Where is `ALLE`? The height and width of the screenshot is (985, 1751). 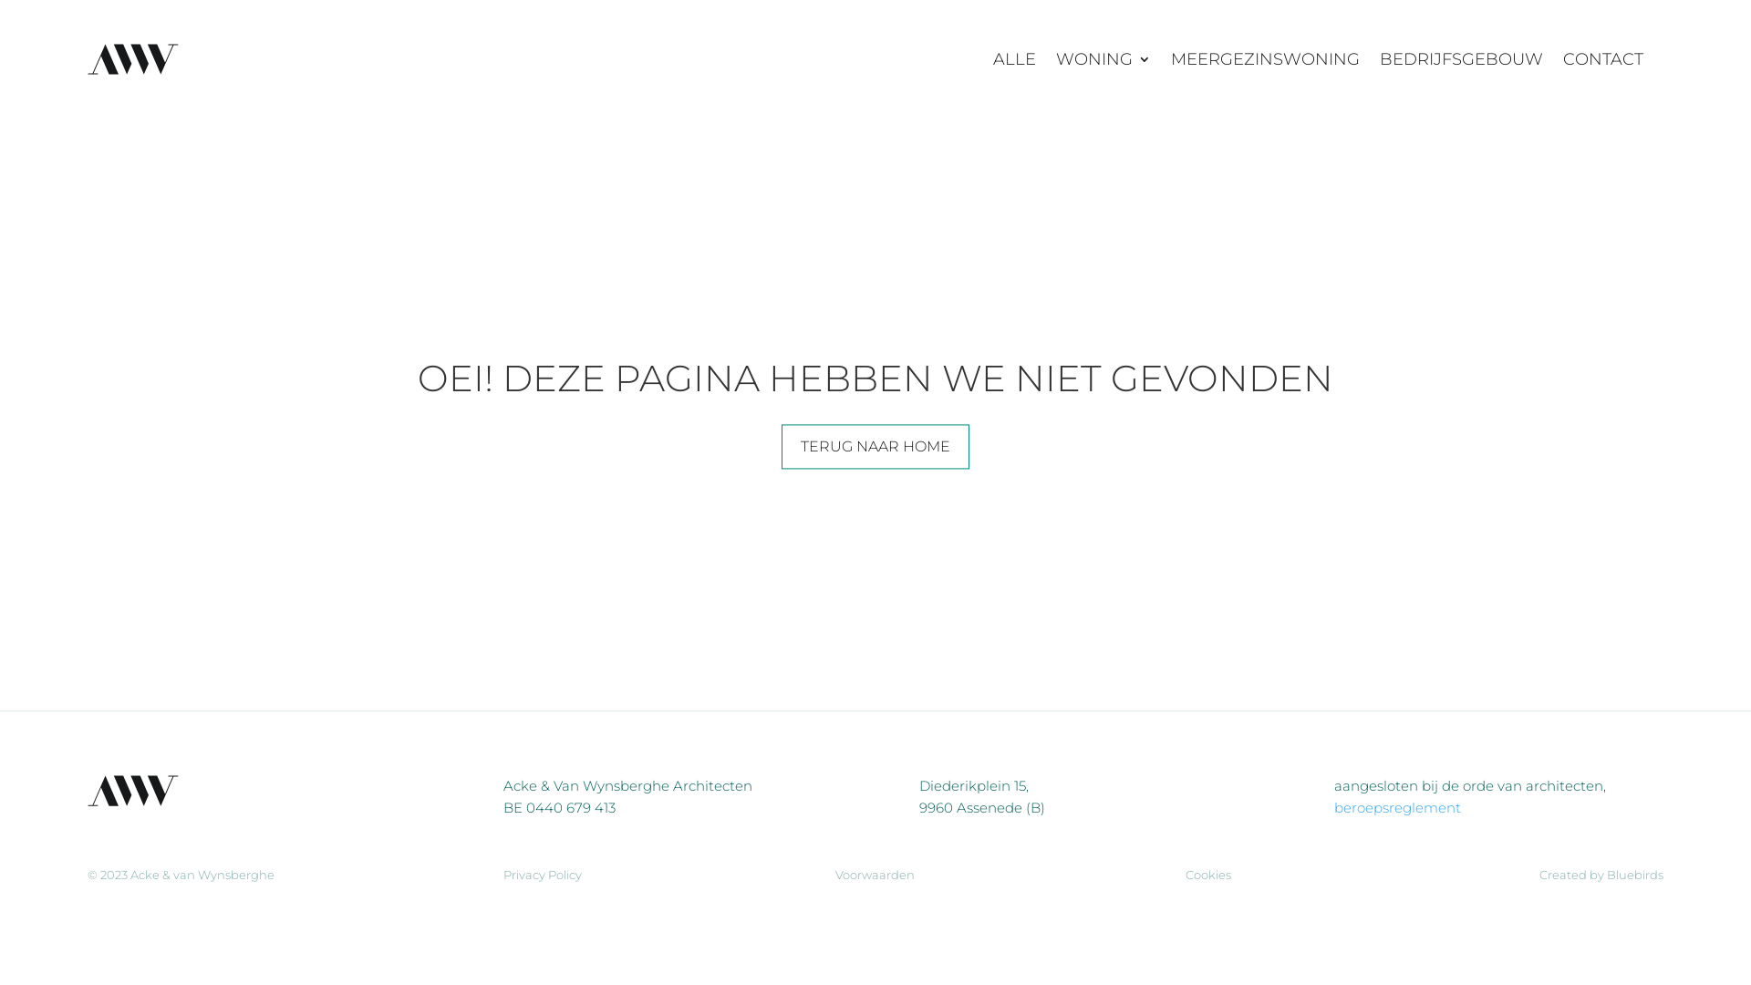 ALLE is located at coordinates (1014, 59).